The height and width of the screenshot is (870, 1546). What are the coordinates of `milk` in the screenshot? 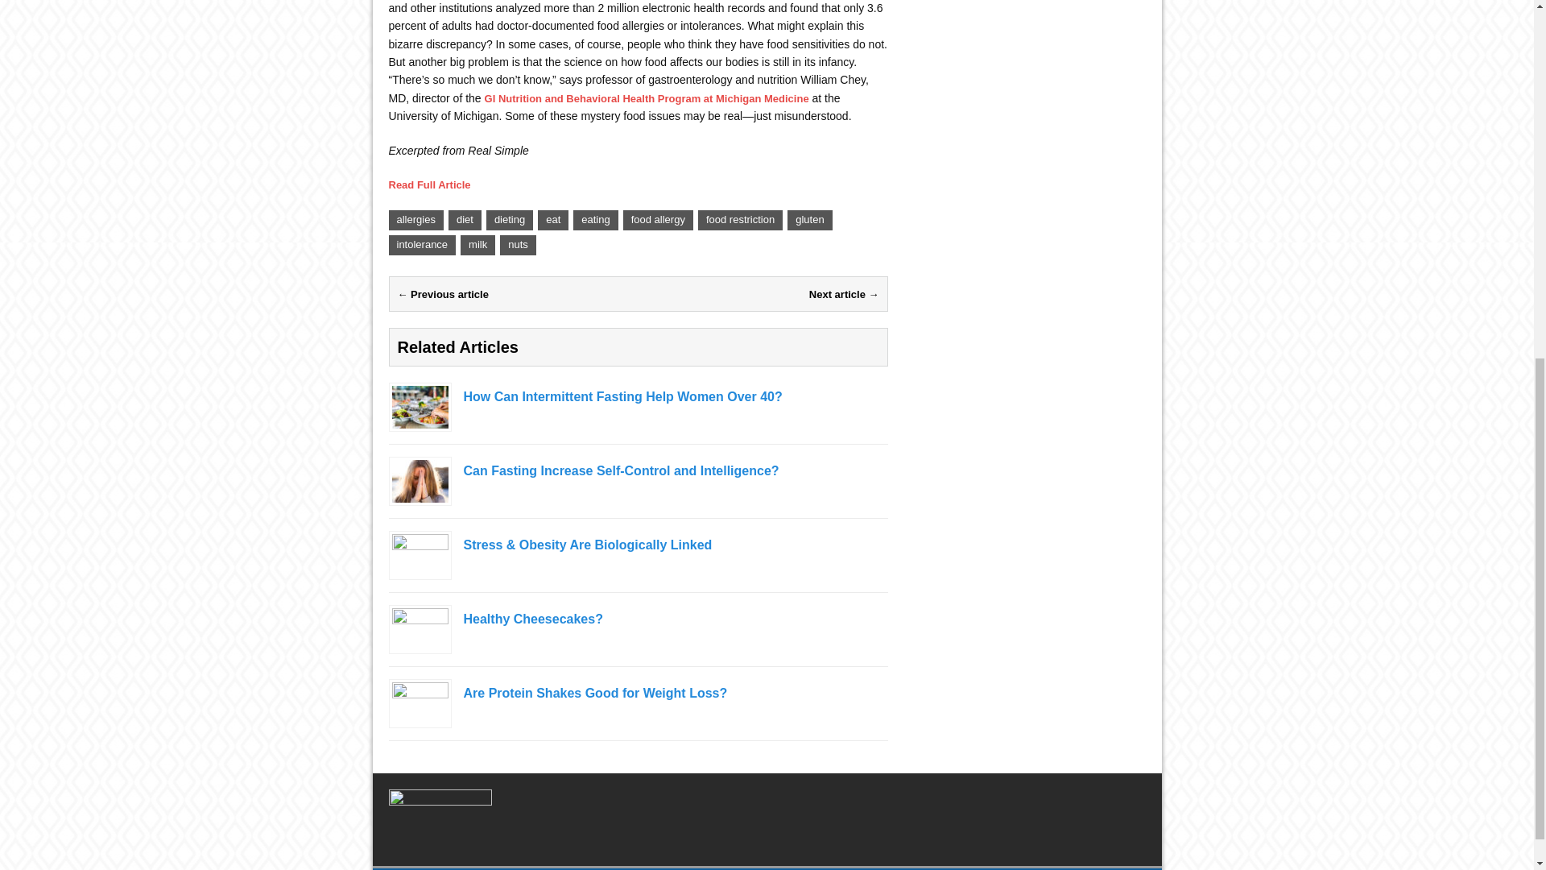 It's located at (477, 245).